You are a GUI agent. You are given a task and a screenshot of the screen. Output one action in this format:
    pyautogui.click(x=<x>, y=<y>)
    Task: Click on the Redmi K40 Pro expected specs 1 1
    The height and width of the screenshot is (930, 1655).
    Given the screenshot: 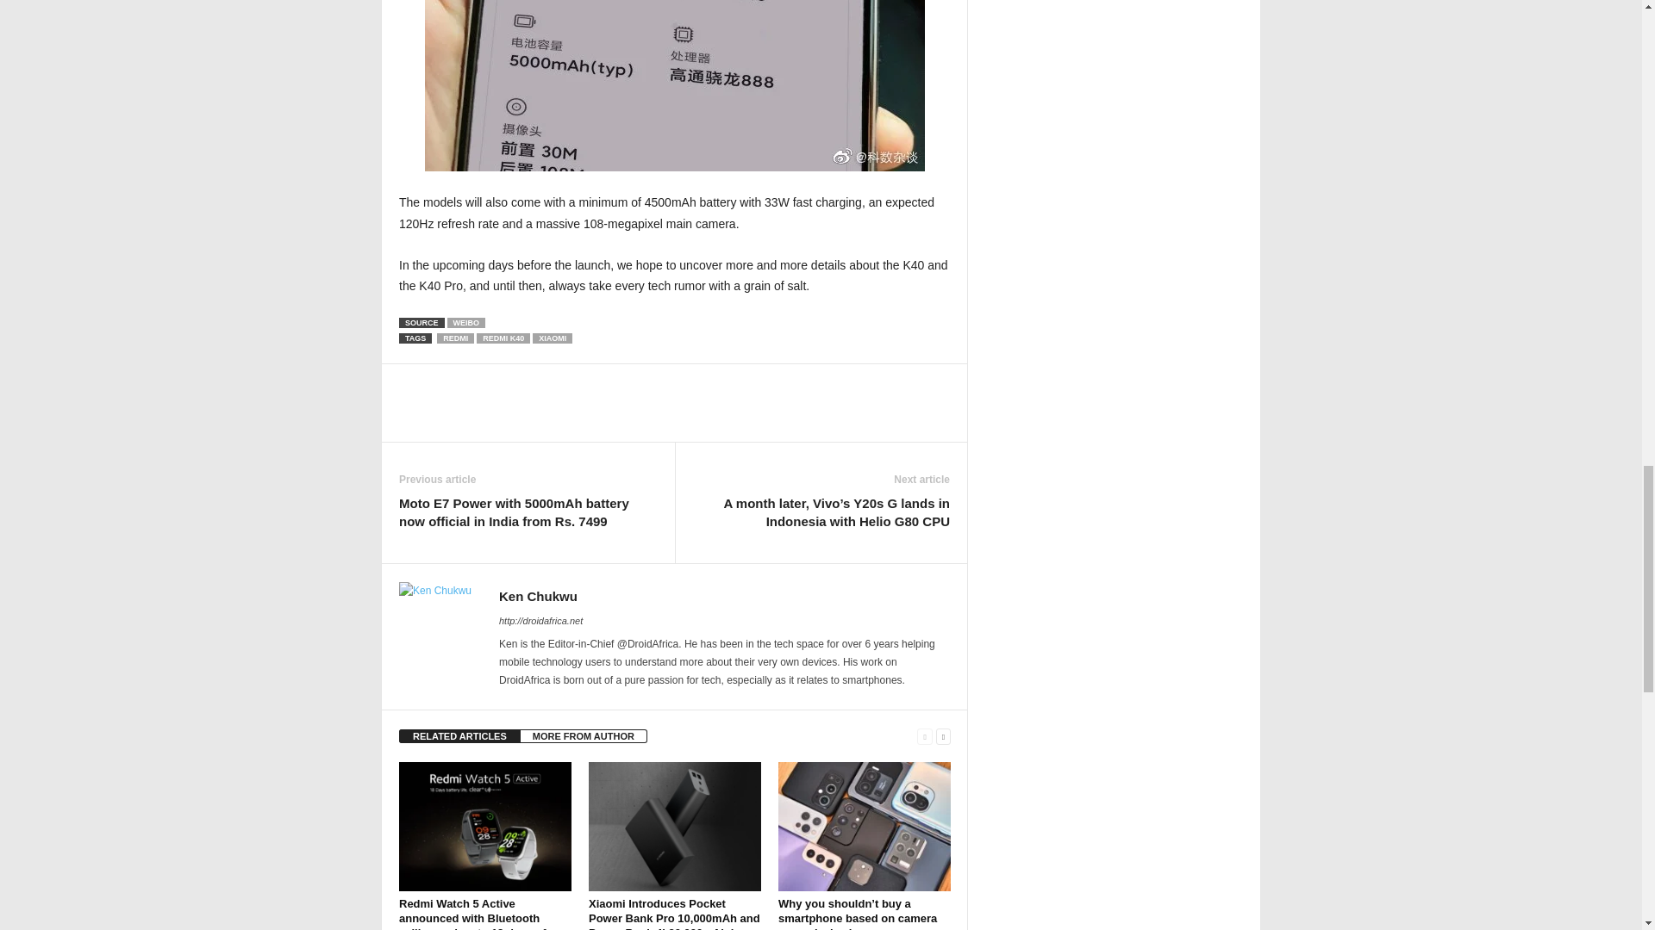 What is the action you would take?
    pyautogui.click(x=675, y=85)
    